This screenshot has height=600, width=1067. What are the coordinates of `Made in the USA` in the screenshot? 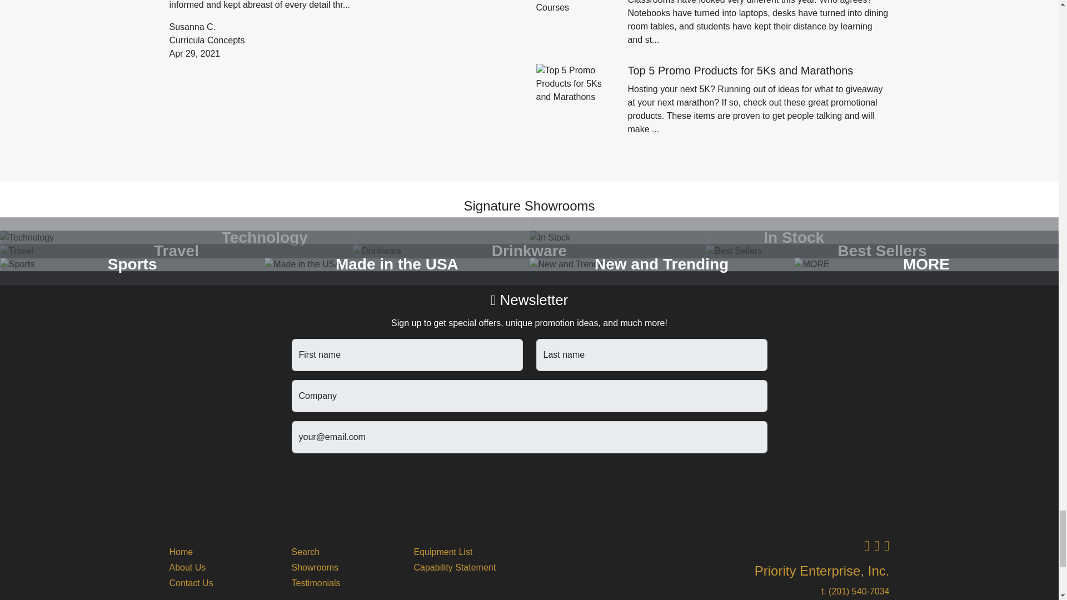 It's located at (397, 264).